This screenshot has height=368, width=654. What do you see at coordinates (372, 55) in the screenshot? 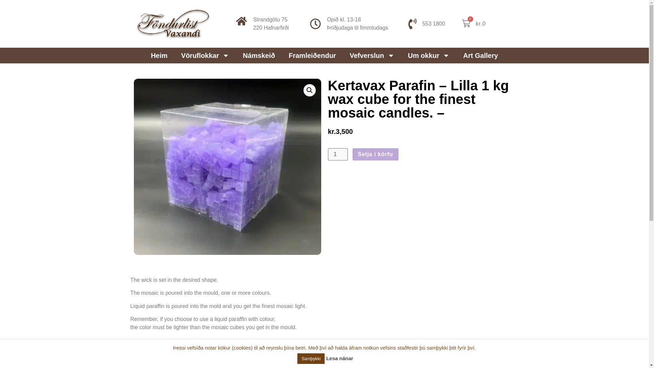
I see `Vefverslun` at bounding box center [372, 55].